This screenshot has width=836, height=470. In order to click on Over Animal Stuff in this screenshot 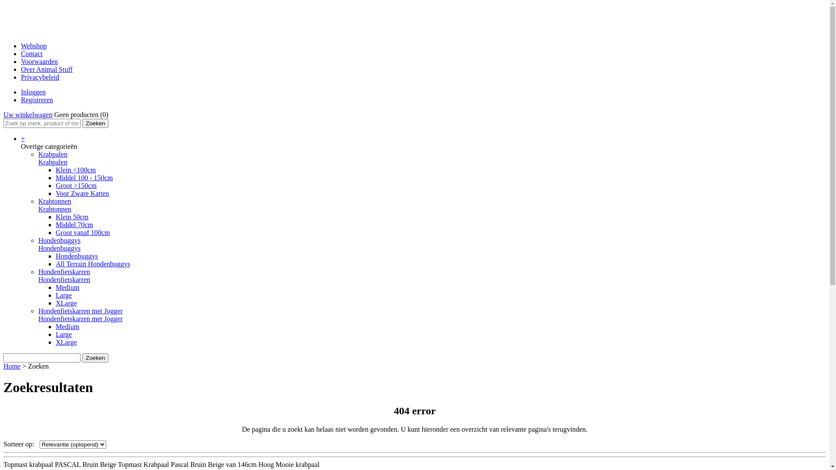, I will do `click(47, 70)`.